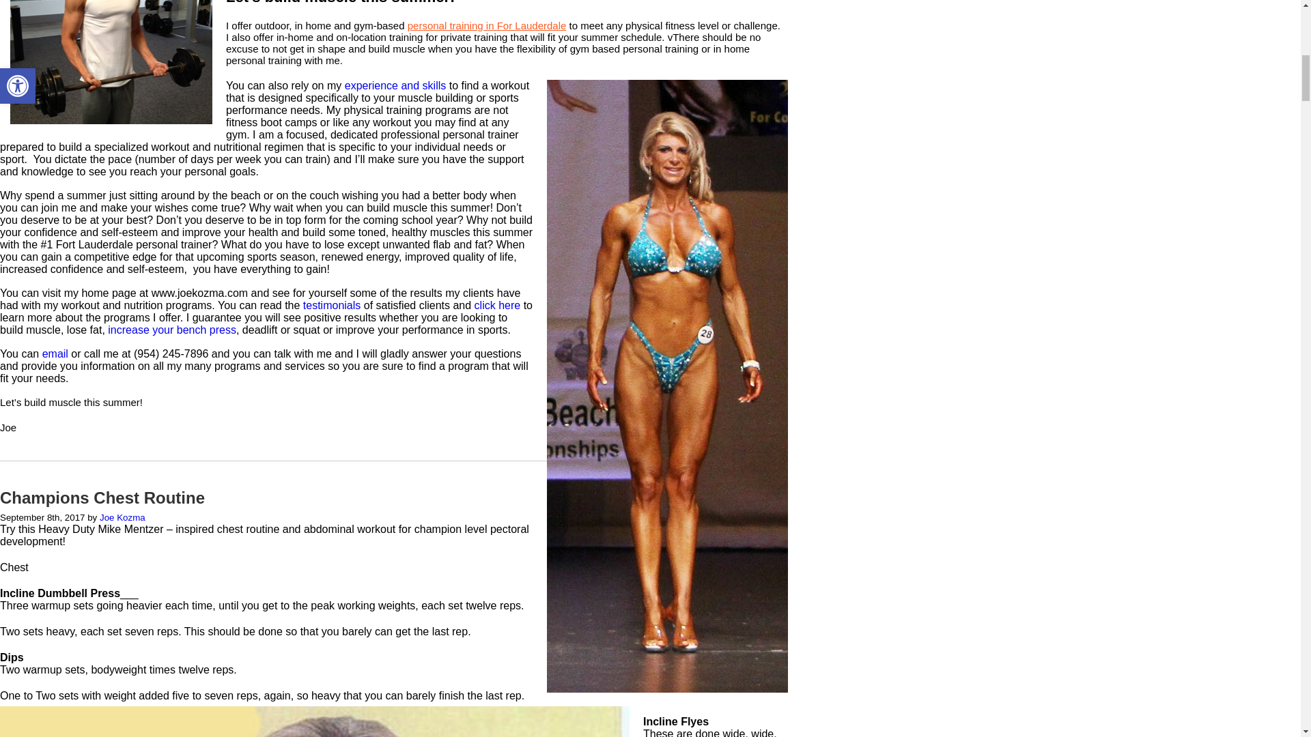 The width and height of the screenshot is (1311, 737). I want to click on testimonials, so click(332, 304).